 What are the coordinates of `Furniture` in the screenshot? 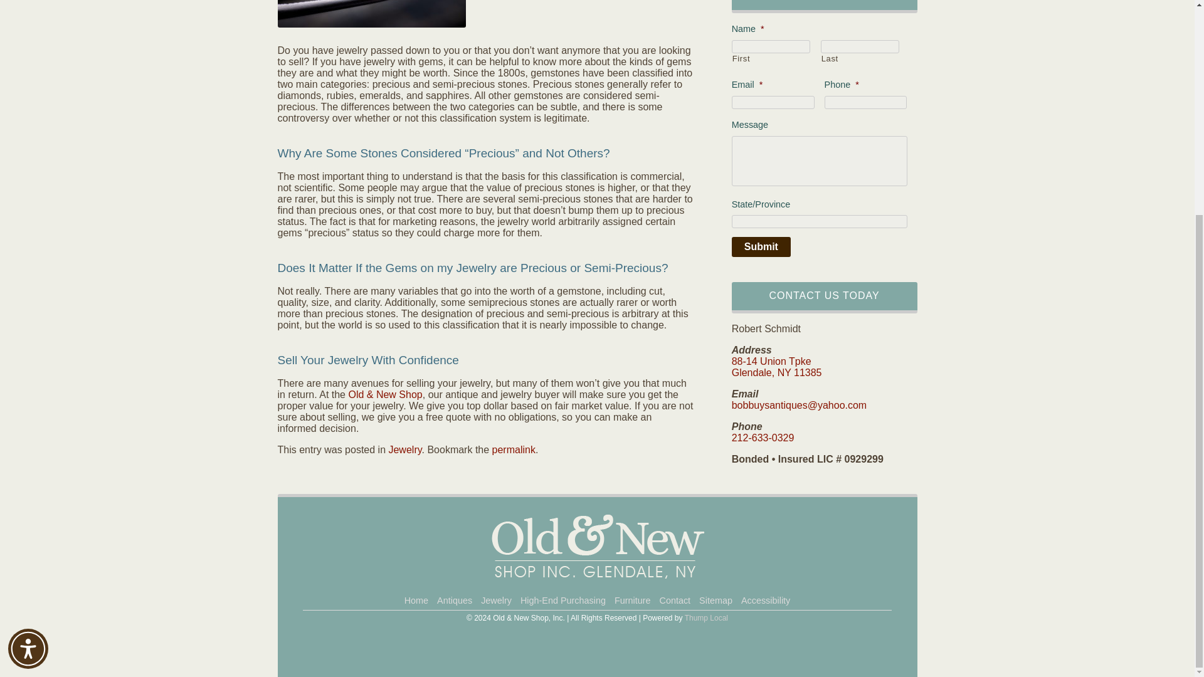 It's located at (632, 601).